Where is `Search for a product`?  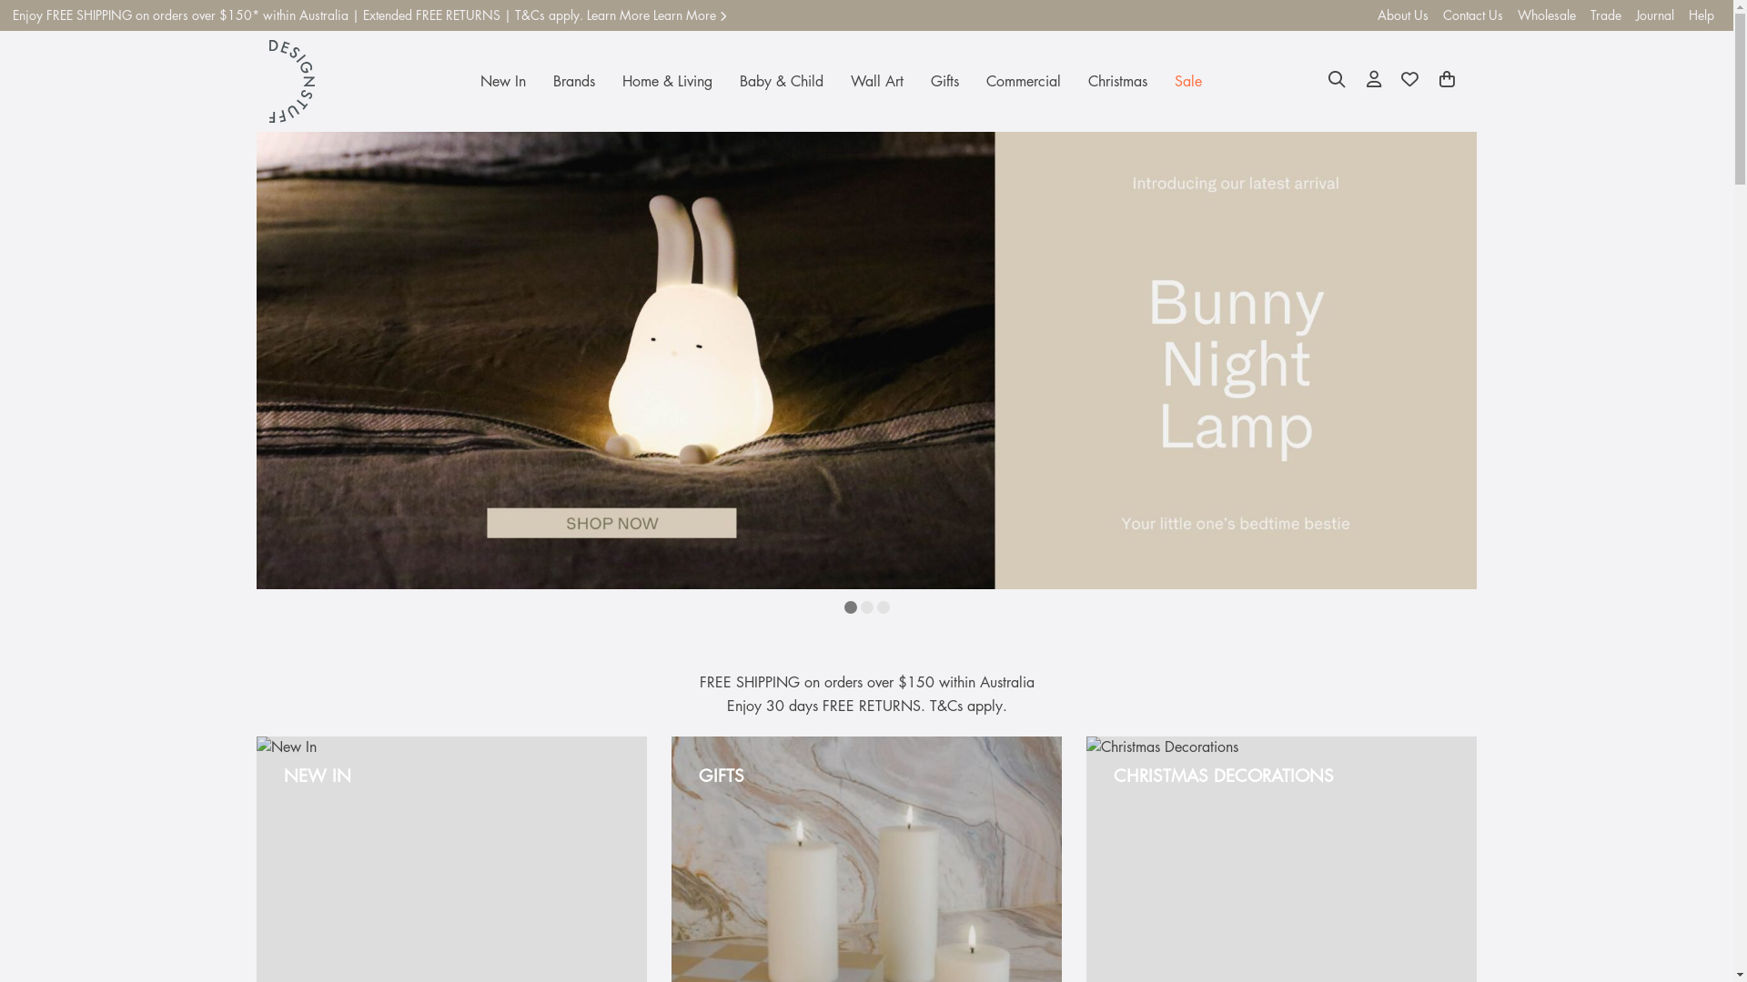 Search for a product is located at coordinates (1338, 82).